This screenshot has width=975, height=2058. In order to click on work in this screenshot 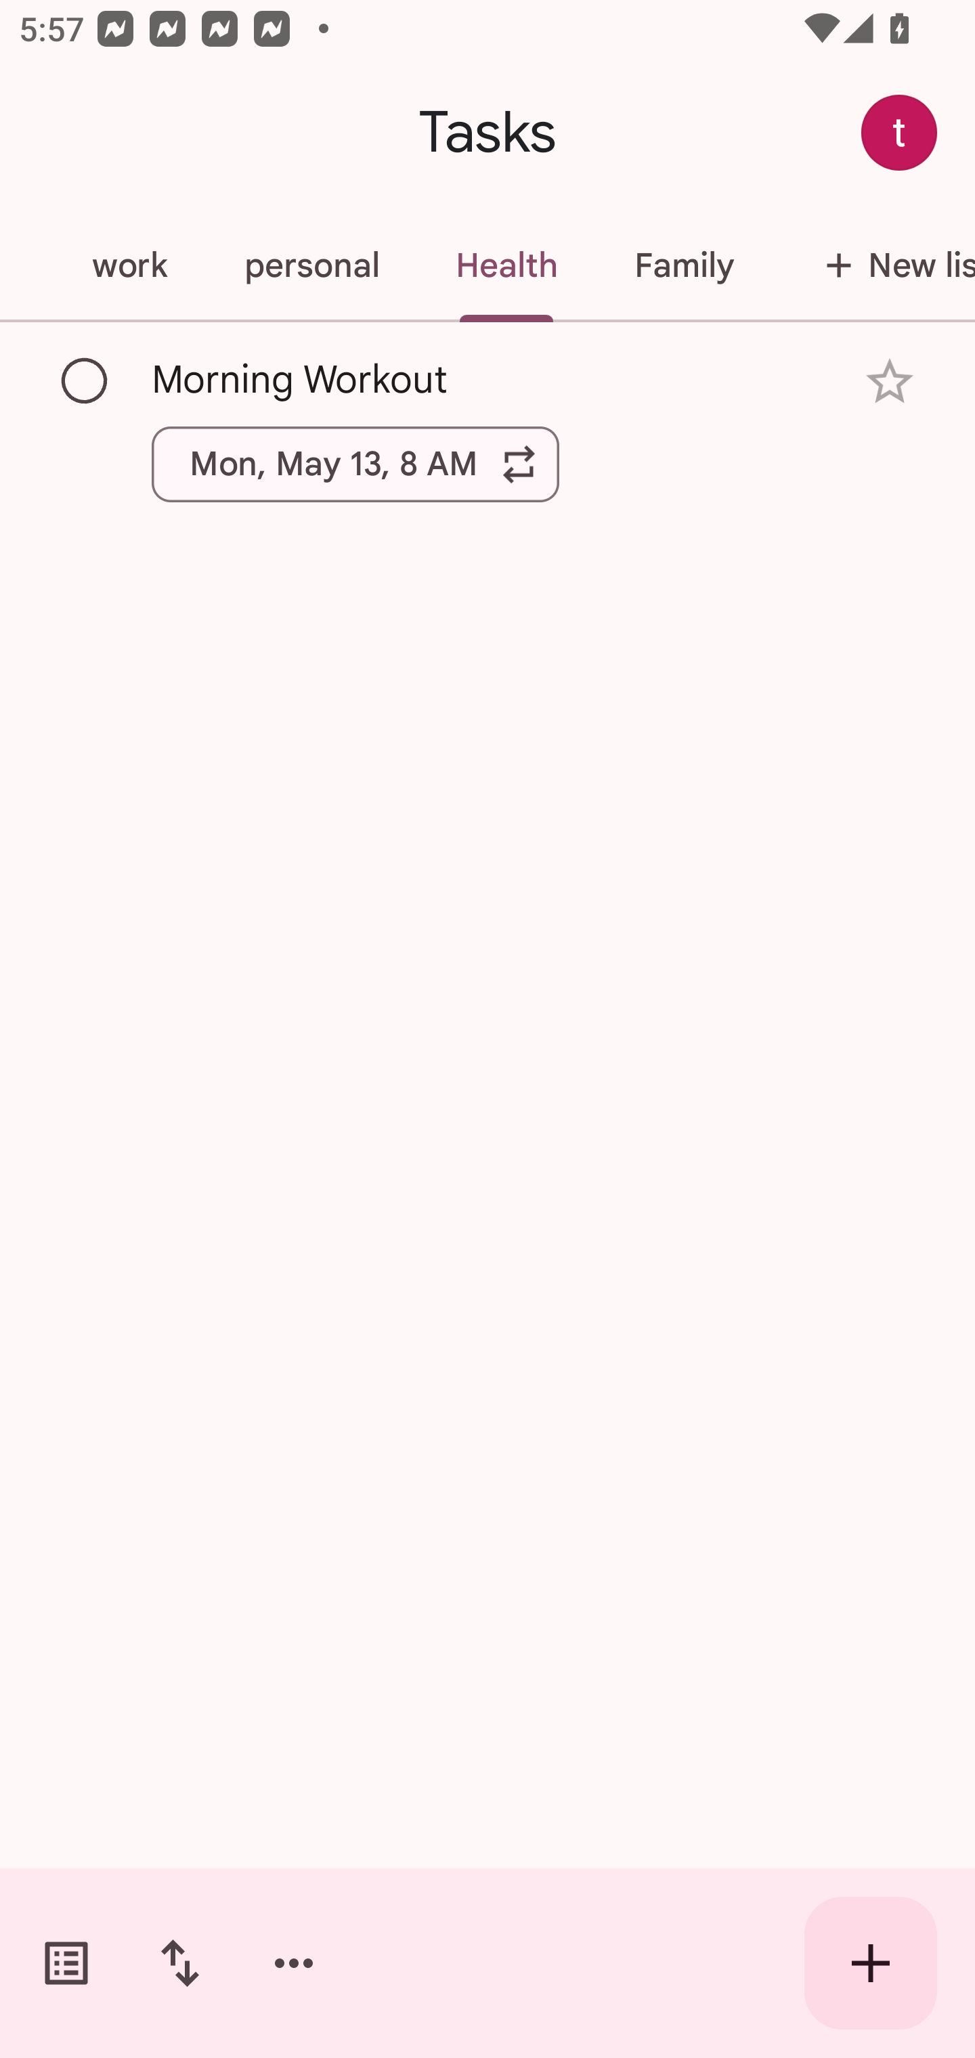, I will do `click(129, 265)`.